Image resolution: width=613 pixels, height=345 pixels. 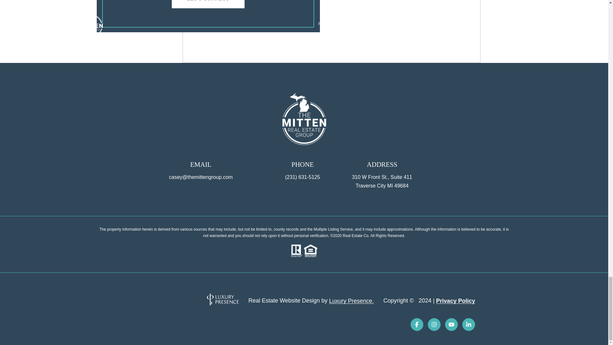 What do you see at coordinates (455, 301) in the screenshot?
I see `Privacy Policy` at bounding box center [455, 301].